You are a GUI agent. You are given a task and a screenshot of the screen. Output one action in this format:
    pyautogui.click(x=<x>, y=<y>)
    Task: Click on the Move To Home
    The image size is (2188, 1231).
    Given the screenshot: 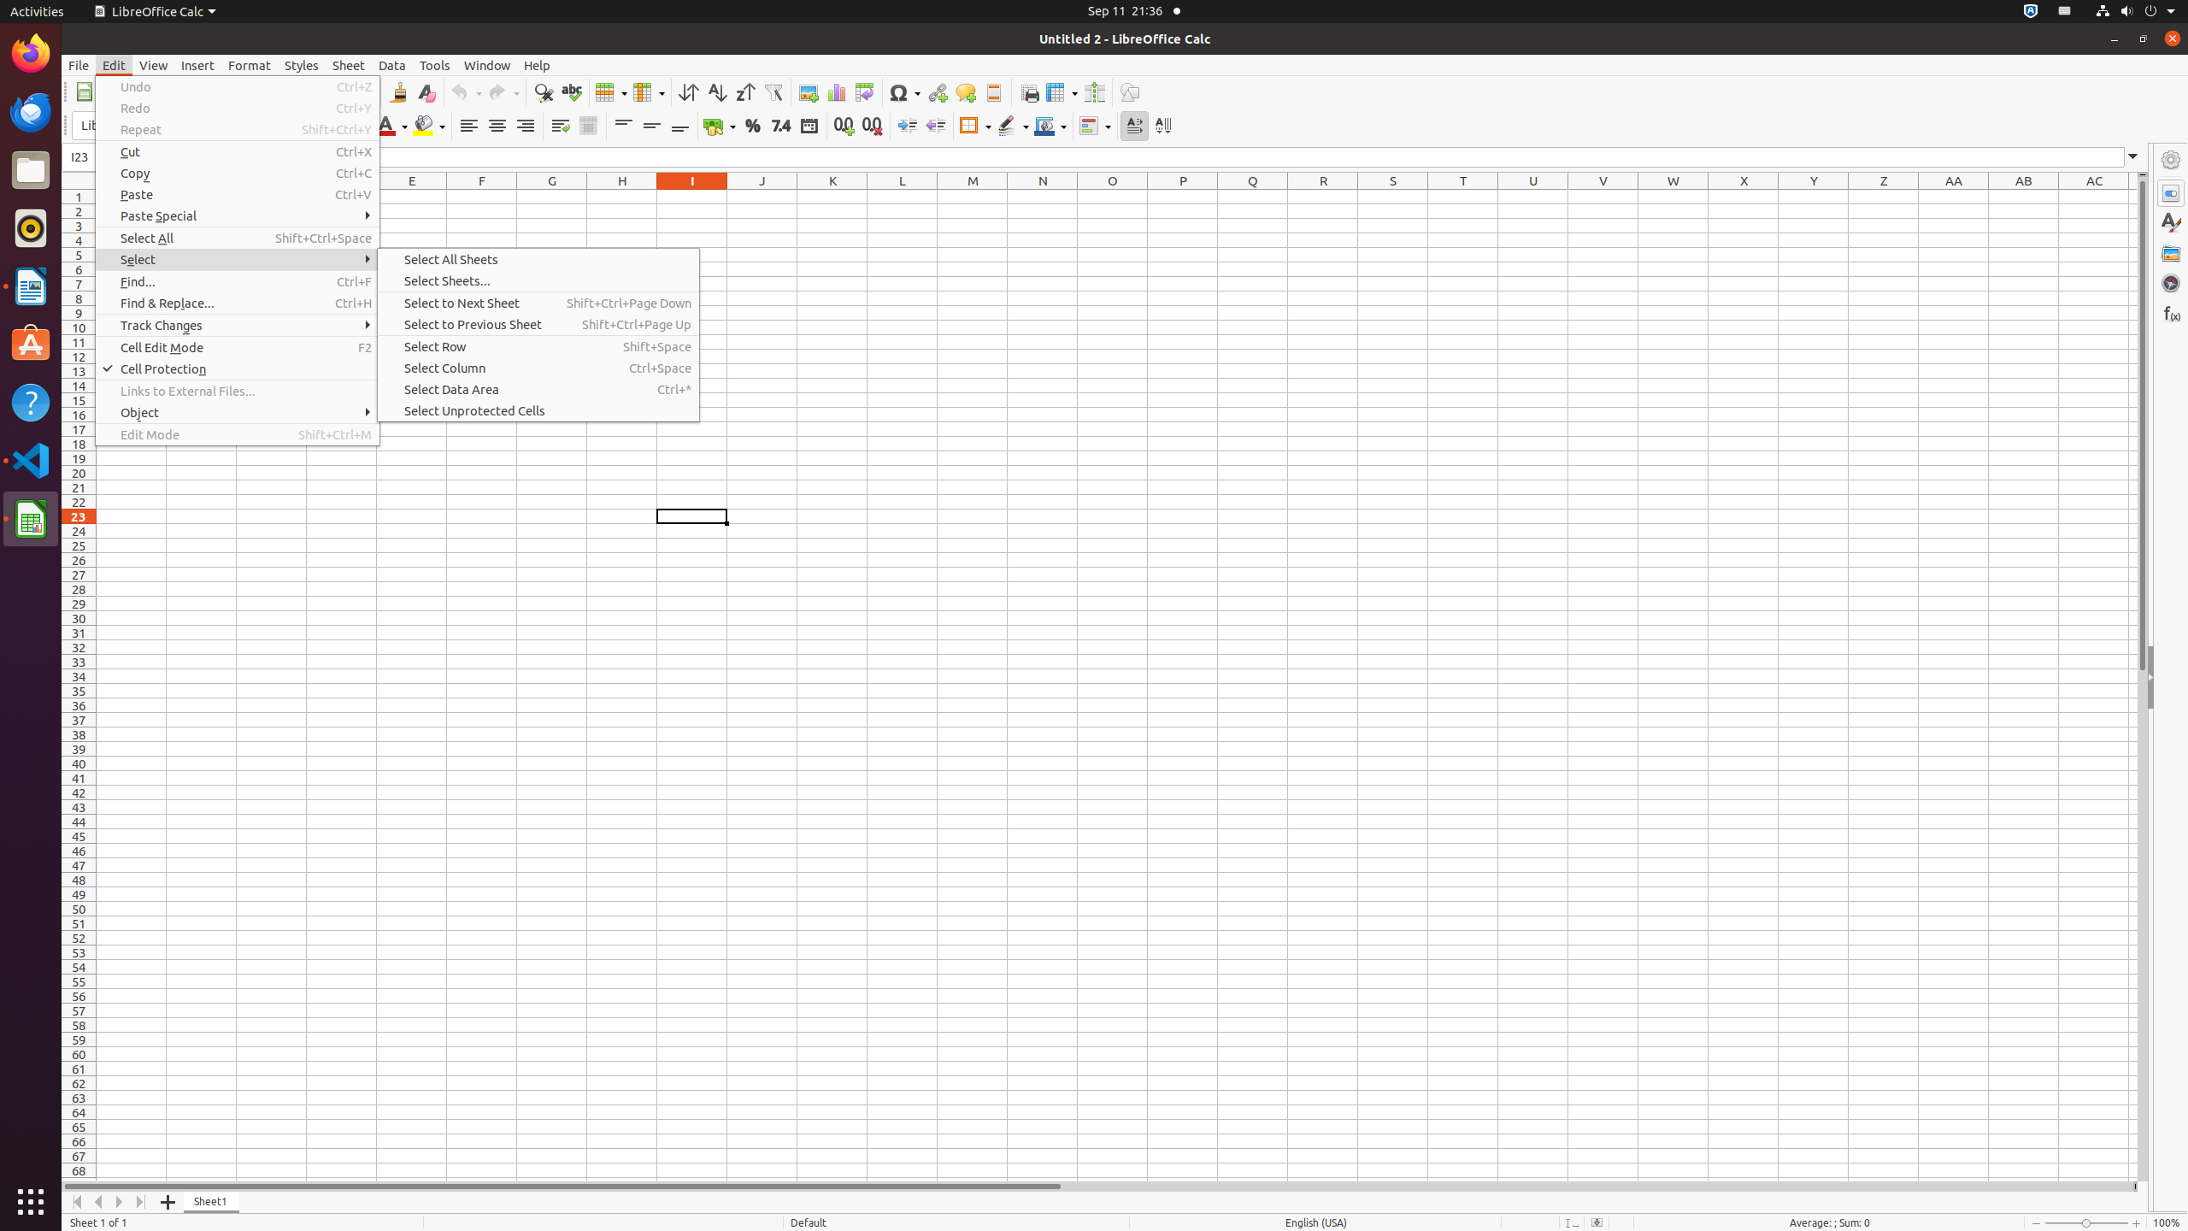 What is the action you would take?
    pyautogui.click(x=77, y=1202)
    